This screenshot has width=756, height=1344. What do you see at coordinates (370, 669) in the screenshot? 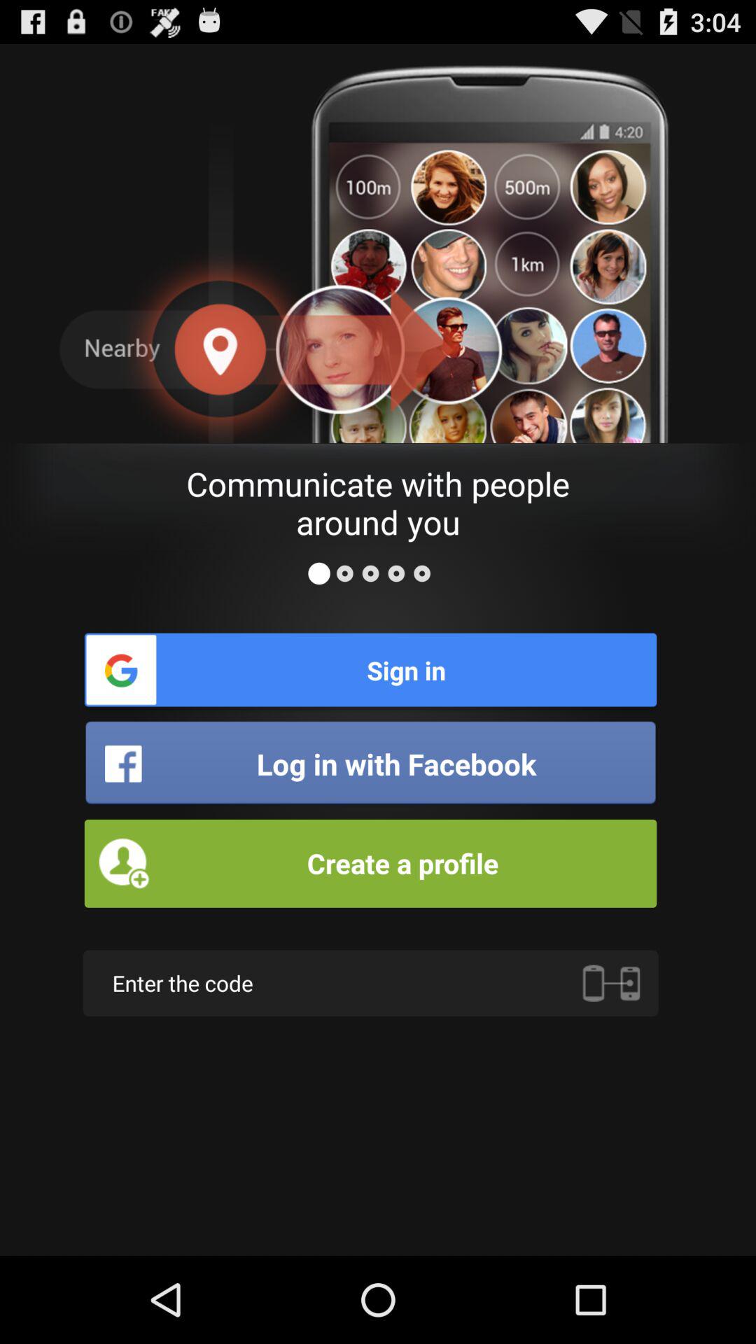
I see `turn off sign in icon` at bounding box center [370, 669].